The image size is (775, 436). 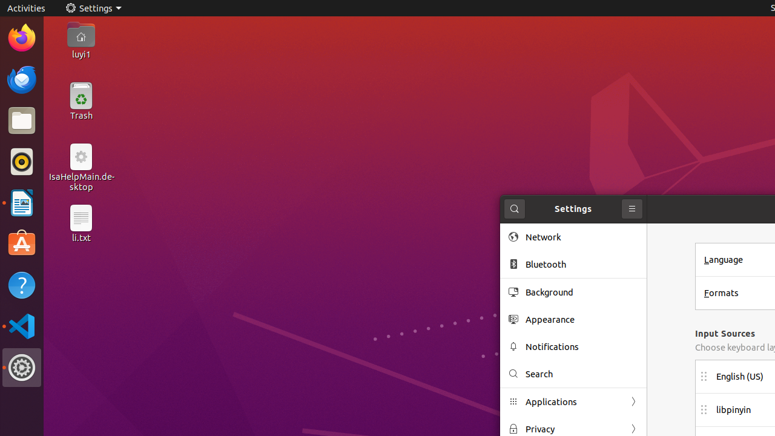 I want to click on Thunderbird Mail, so click(x=22, y=79).